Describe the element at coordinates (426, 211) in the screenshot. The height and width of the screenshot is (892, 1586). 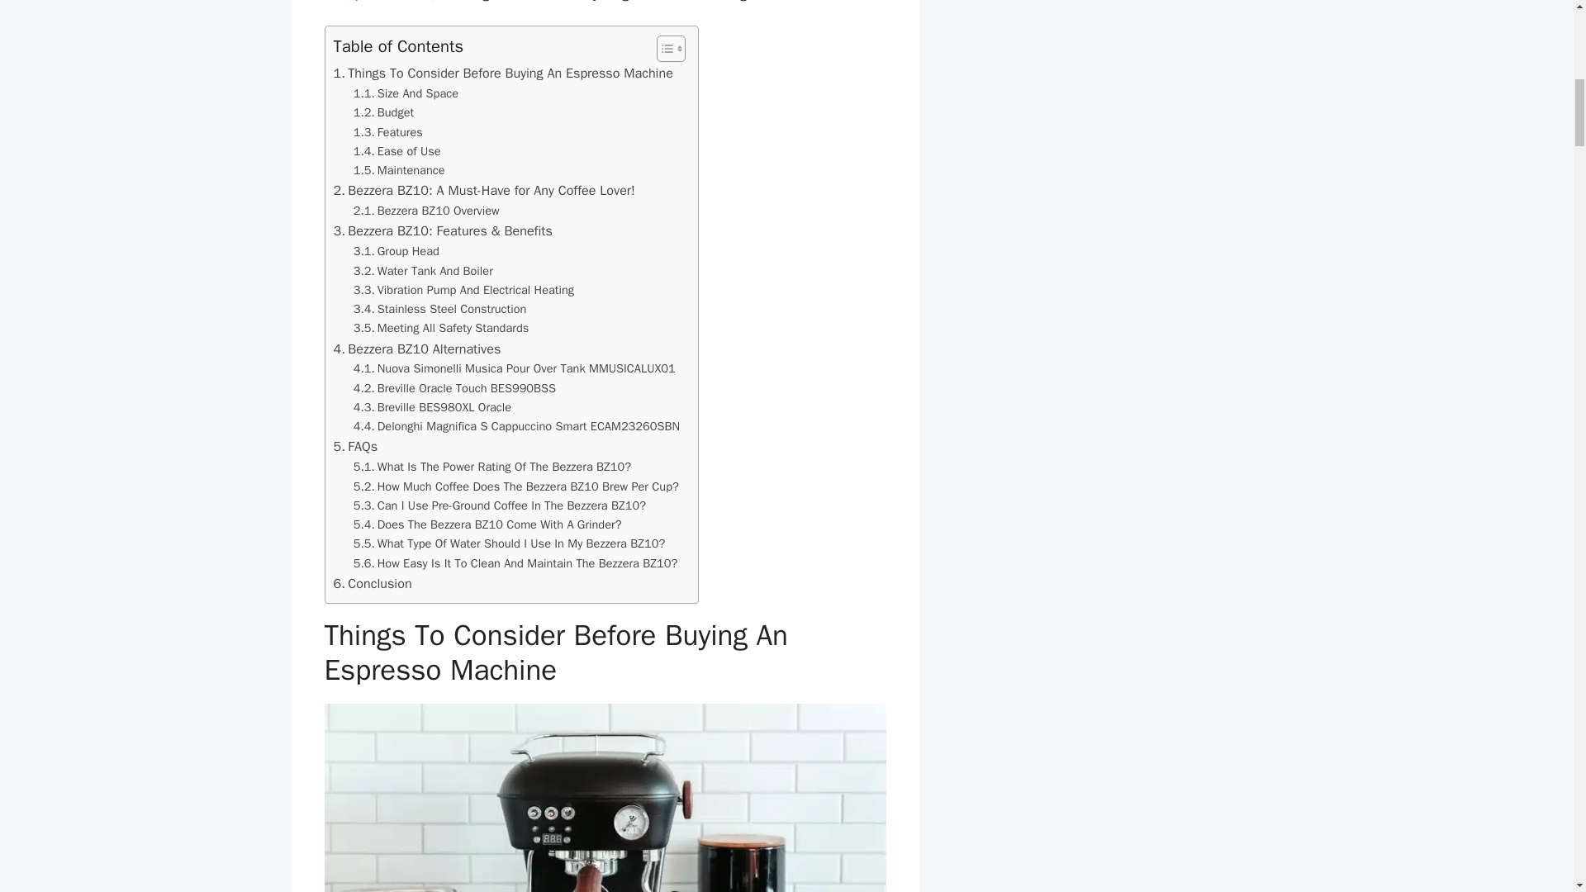
I see `Bezzera BZ10 Overview` at that location.